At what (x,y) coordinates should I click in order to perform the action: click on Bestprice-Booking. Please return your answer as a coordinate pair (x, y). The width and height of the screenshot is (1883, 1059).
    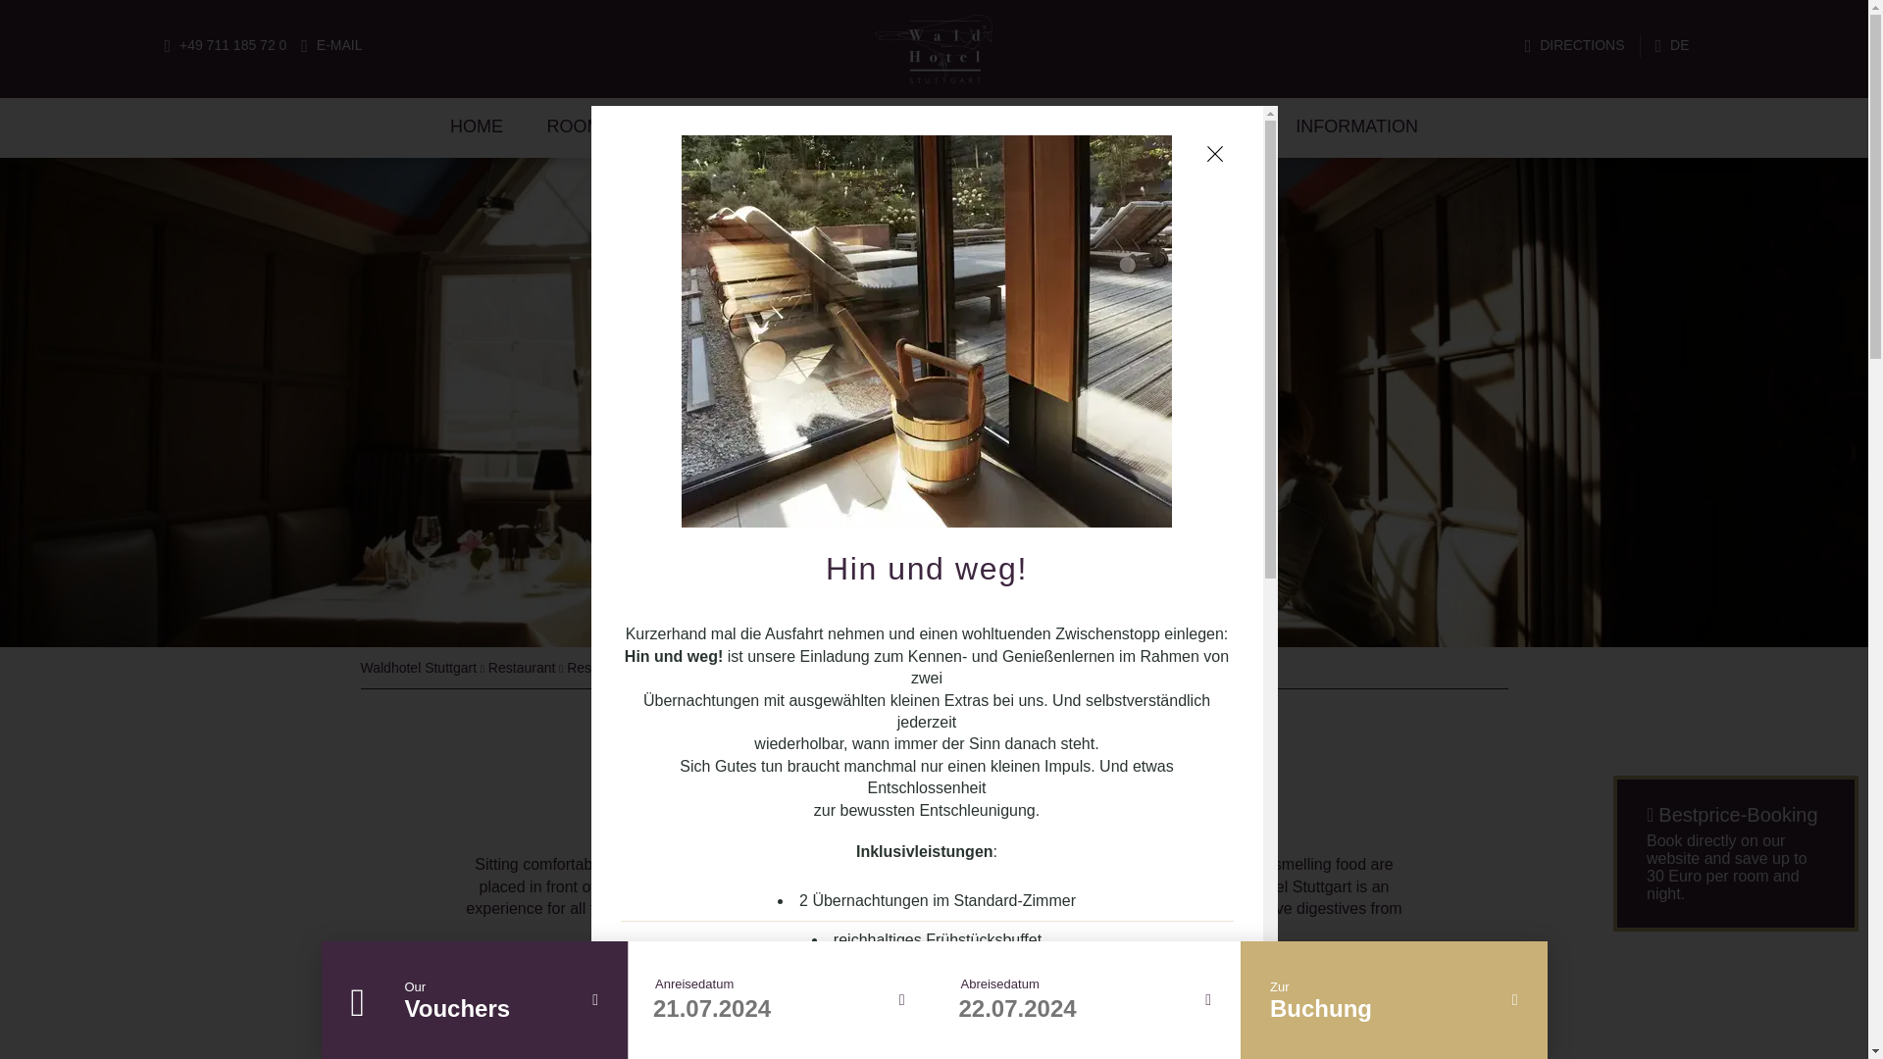
    Looking at the image, I should click on (1736, 853).